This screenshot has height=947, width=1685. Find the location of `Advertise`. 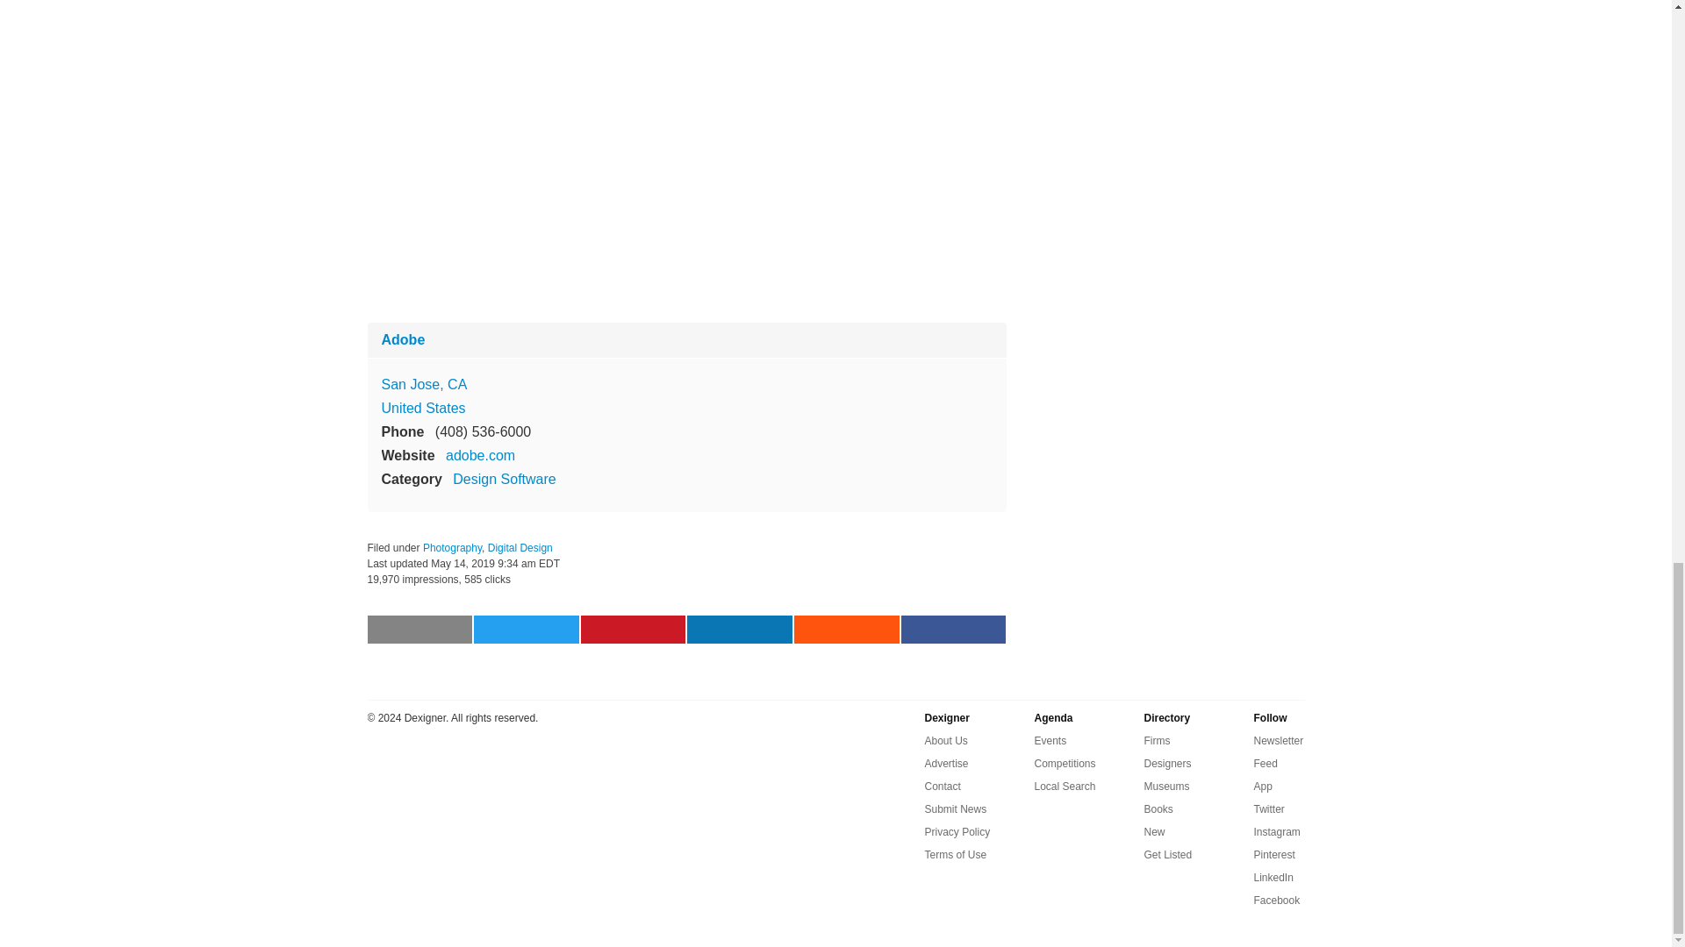

Advertise is located at coordinates (947, 763).